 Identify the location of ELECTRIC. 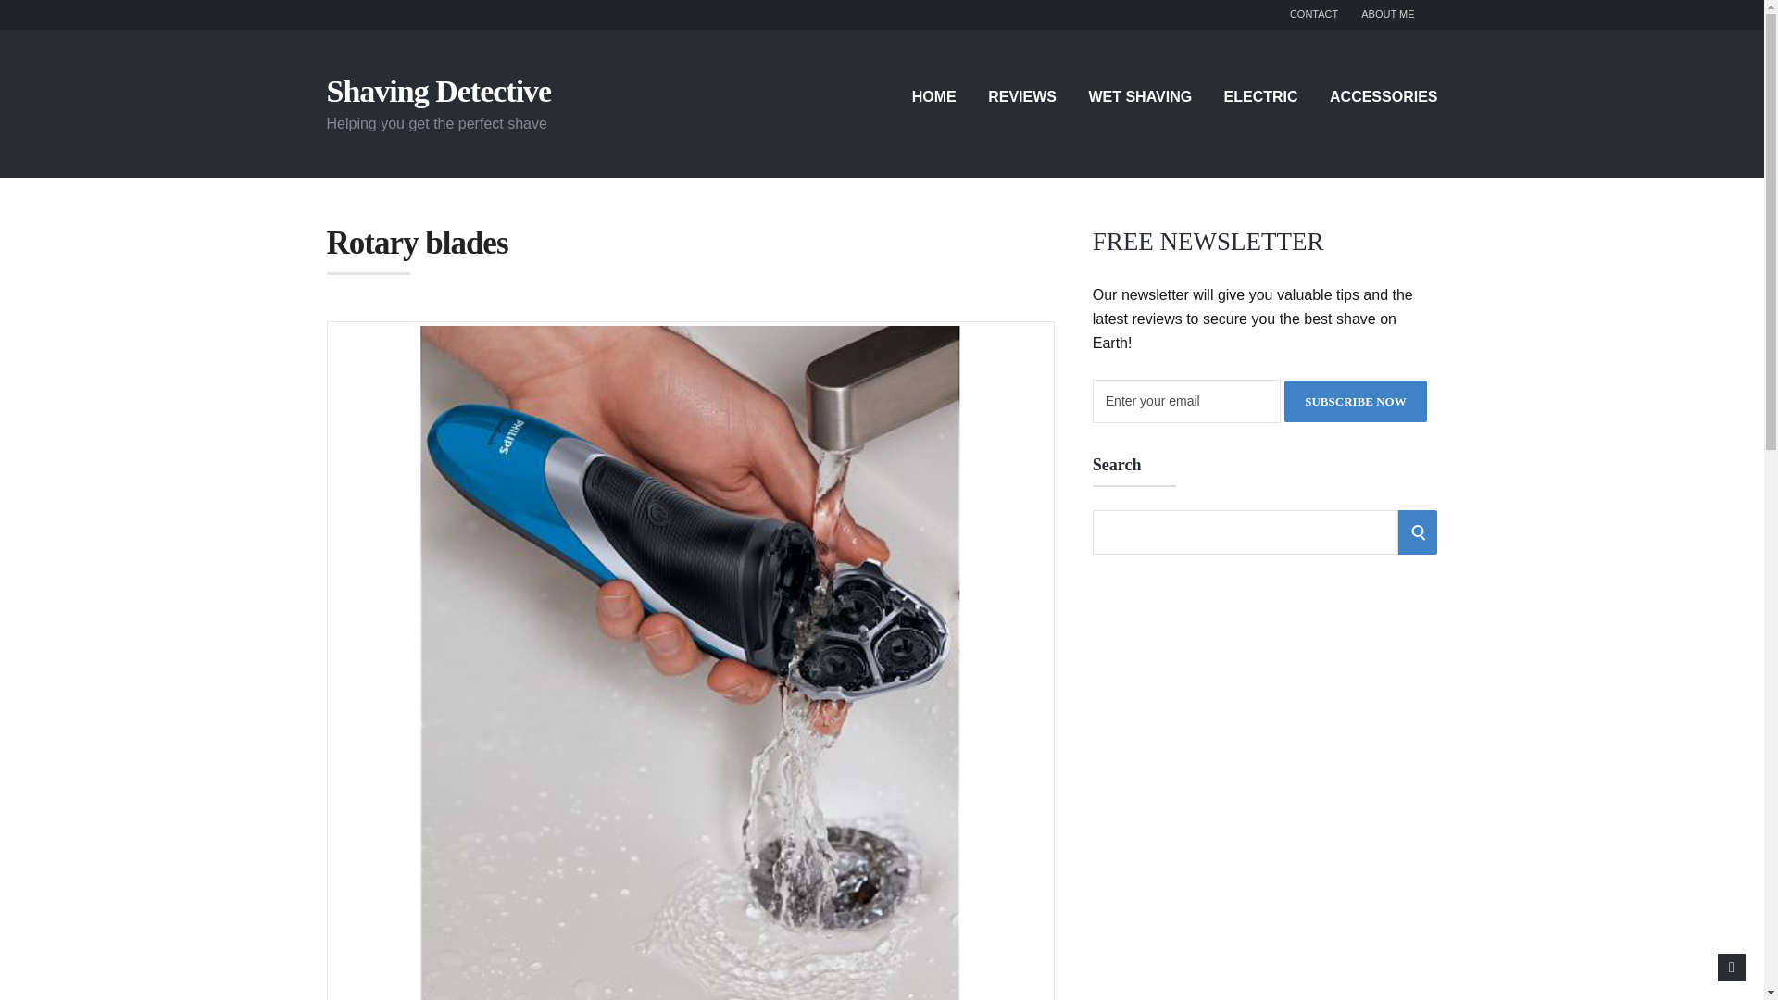
(1261, 96).